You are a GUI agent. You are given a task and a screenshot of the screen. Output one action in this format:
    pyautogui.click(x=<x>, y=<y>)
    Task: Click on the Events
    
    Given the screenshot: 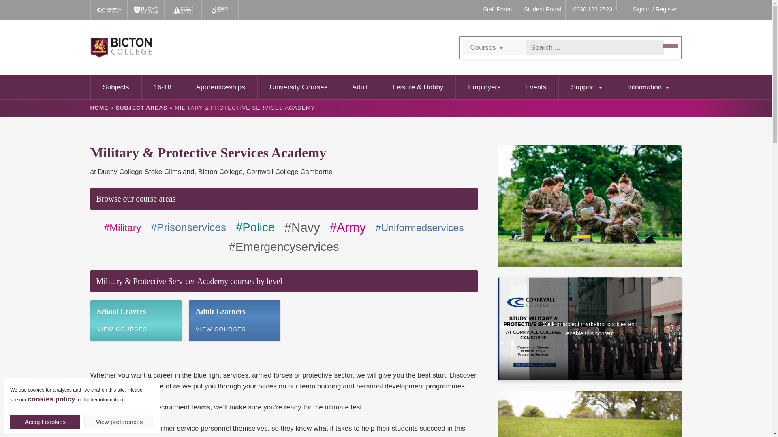 What is the action you would take?
    pyautogui.click(x=536, y=87)
    